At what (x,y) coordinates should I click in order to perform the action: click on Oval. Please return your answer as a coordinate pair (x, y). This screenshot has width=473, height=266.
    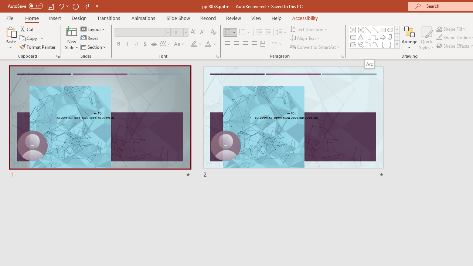
    Looking at the image, I should click on (390, 30).